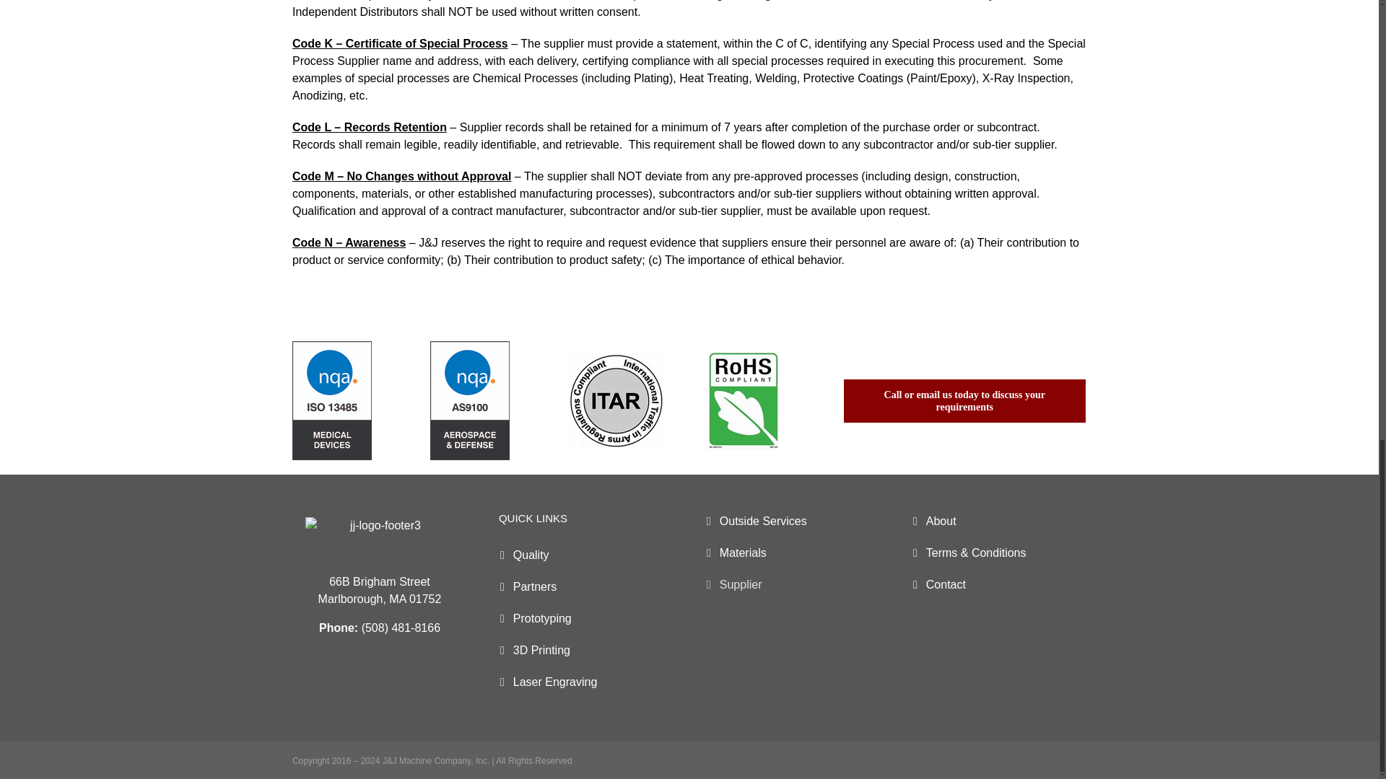 The height and width of the screenshot is (779, 1386). What do you see at coordinates (964, 401) in the screenshot?
I see `Call or email us today to discuss your requirements` at bounding box center [964, 401].